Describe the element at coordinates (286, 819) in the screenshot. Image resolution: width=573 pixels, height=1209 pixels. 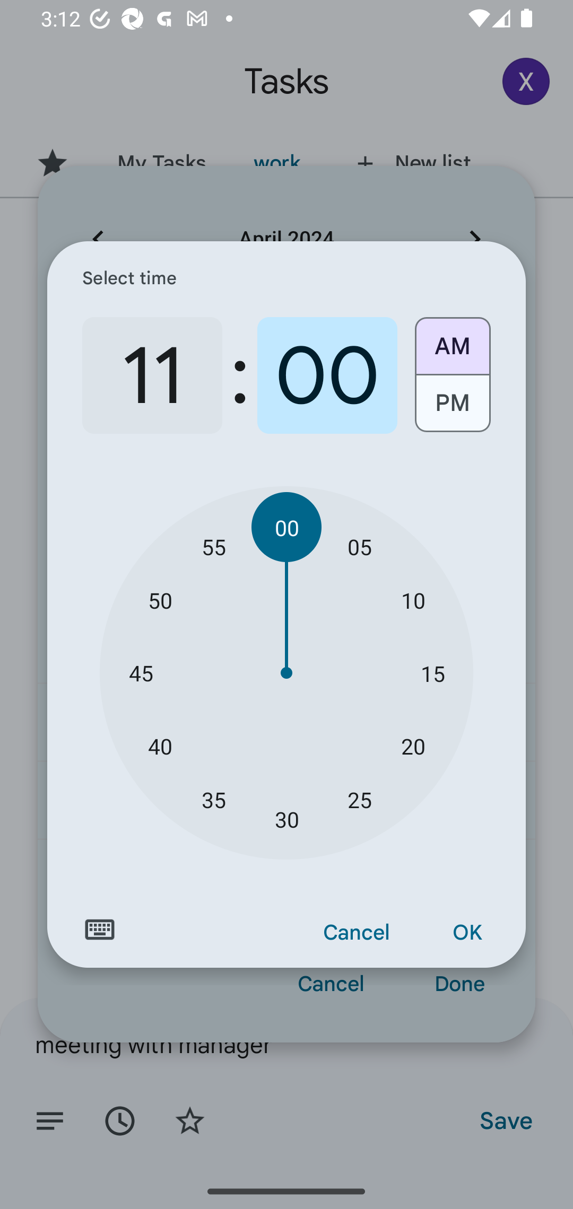
I see `30 30 minutes` at that location.